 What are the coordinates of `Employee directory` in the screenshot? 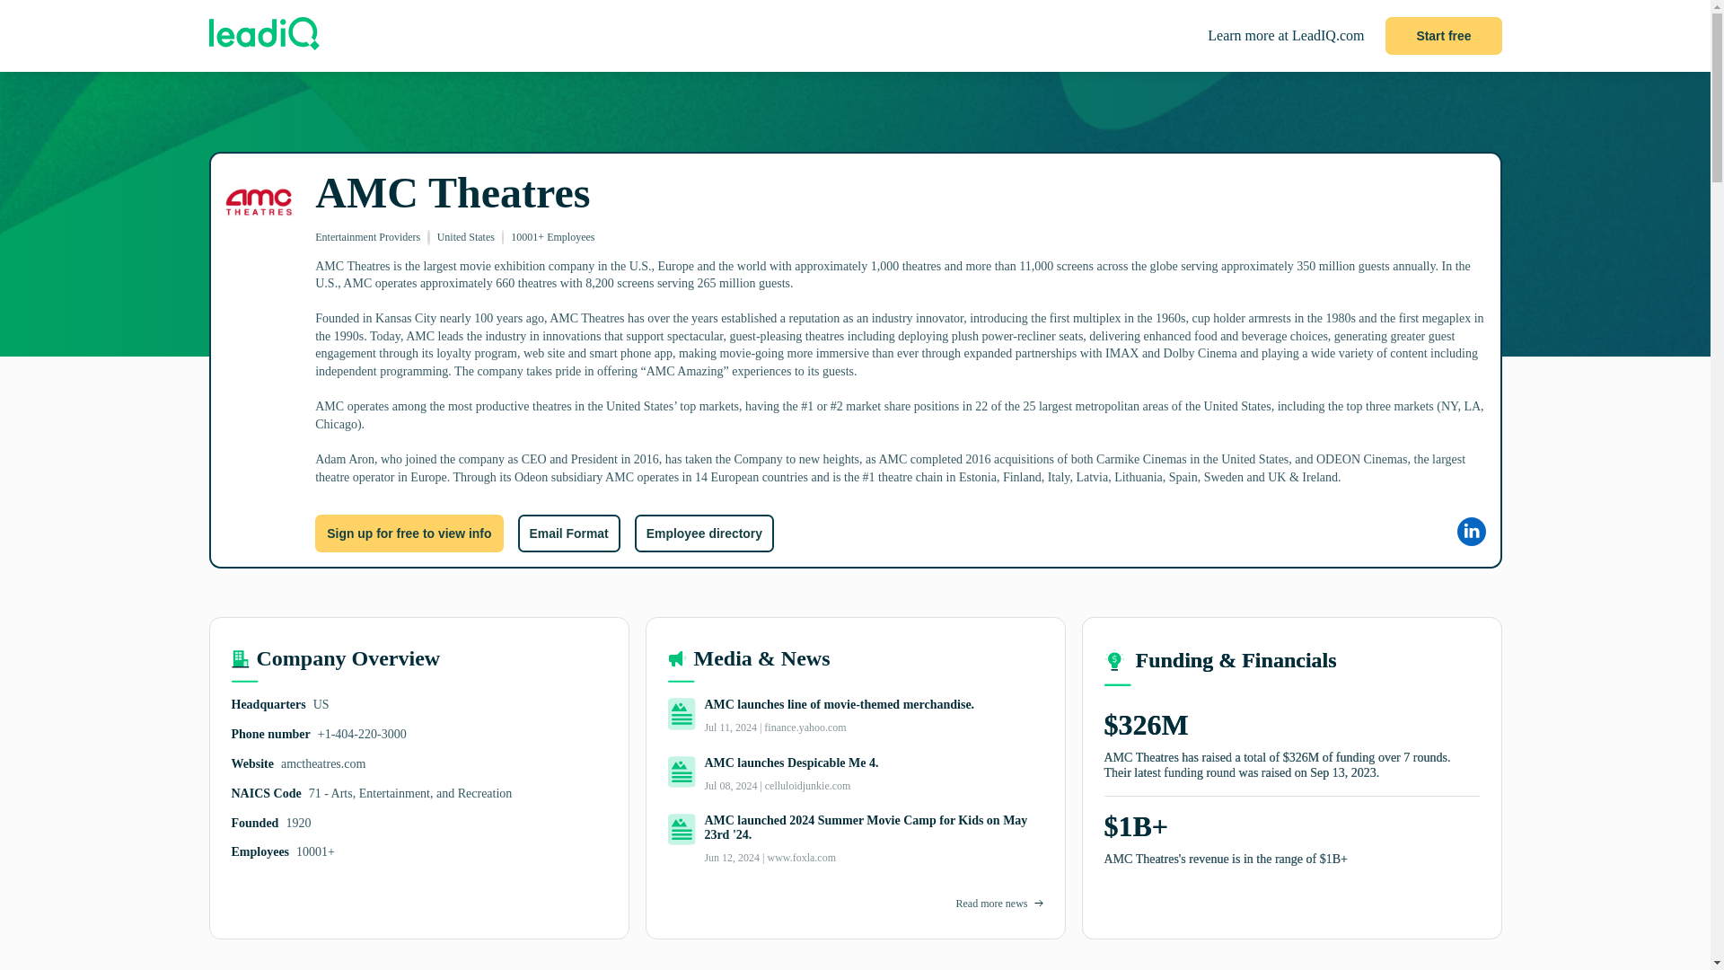 It's located at (704, 533).